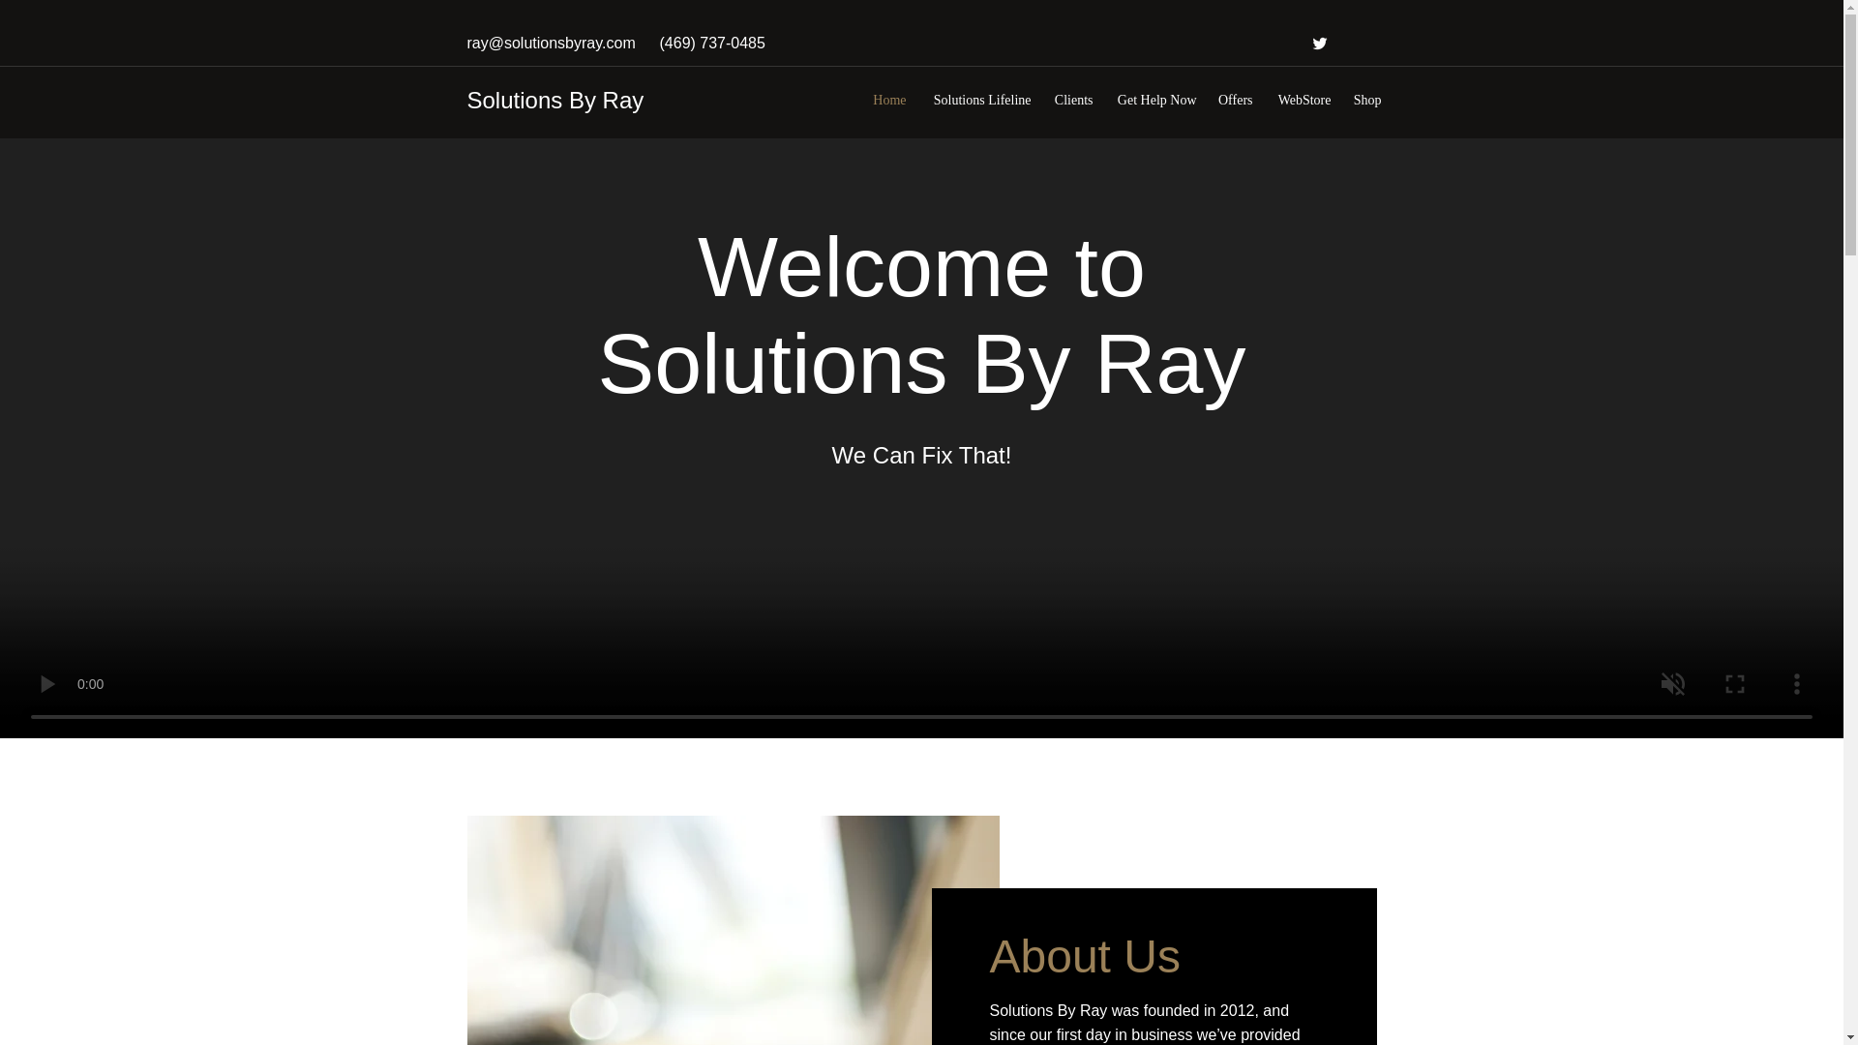  Describe the element at coordinates (1301, 100) in the screenshot. I see `WebStore` at that location.